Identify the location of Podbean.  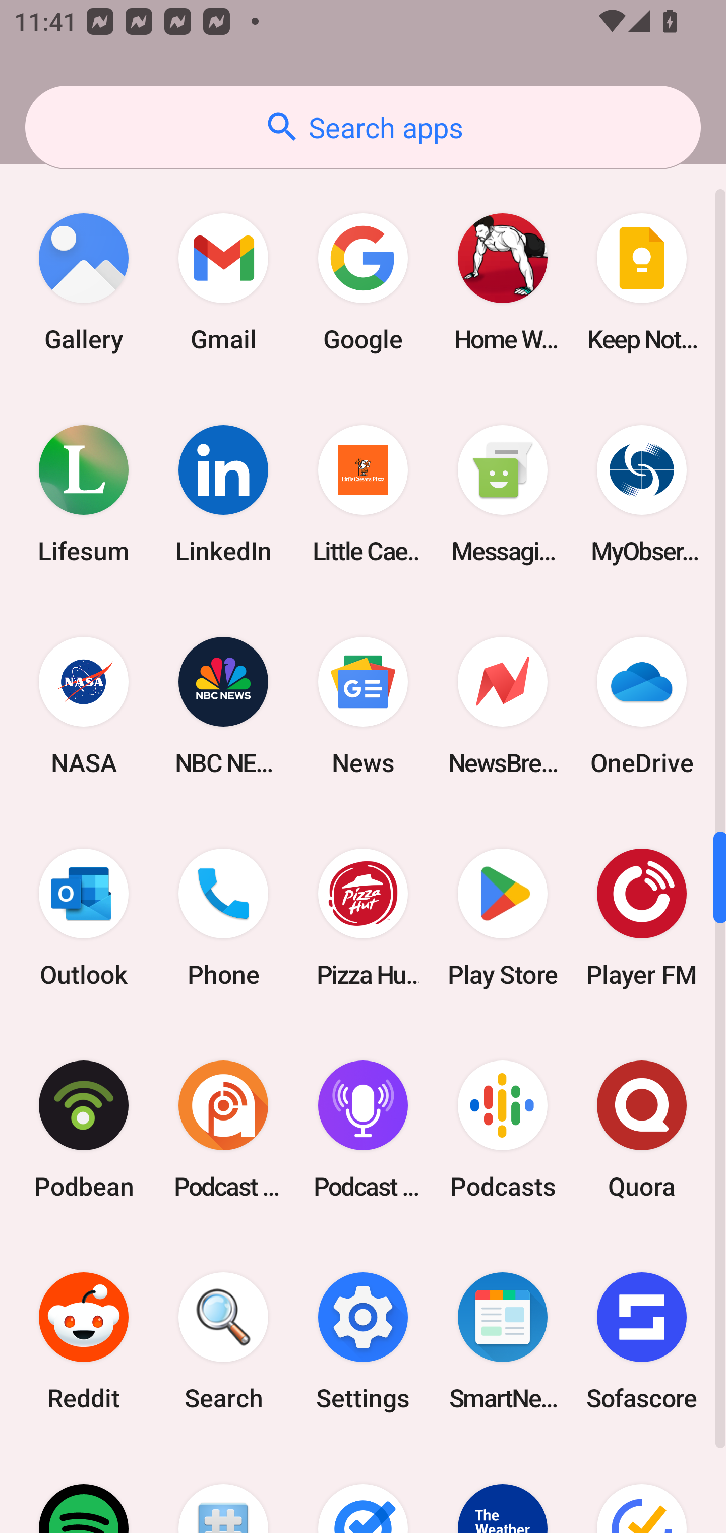
(84, 1130).